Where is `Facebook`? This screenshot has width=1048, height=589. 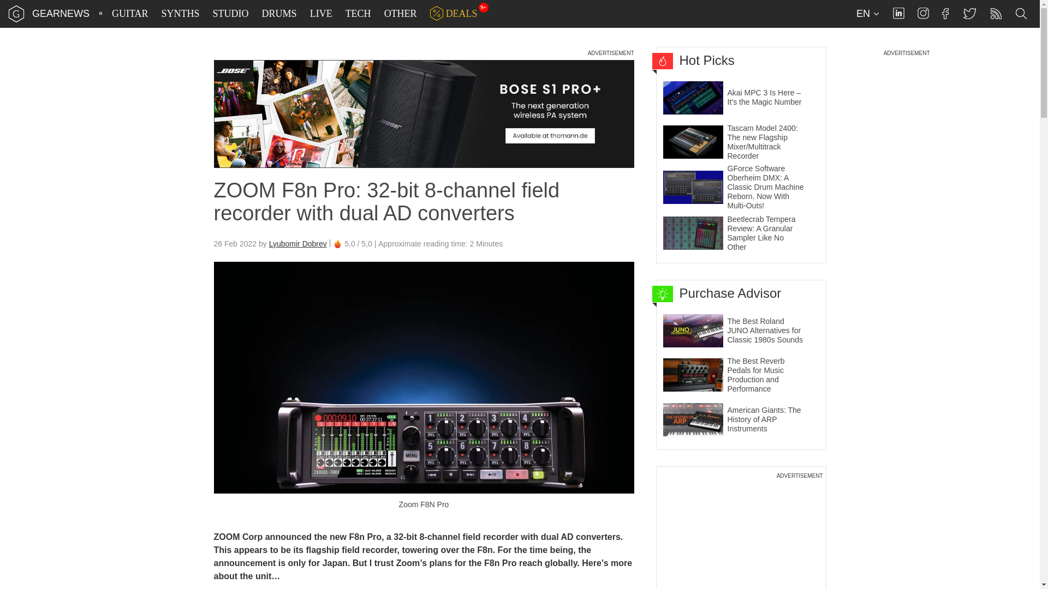 Facebook is located at coordinates (945, 13).